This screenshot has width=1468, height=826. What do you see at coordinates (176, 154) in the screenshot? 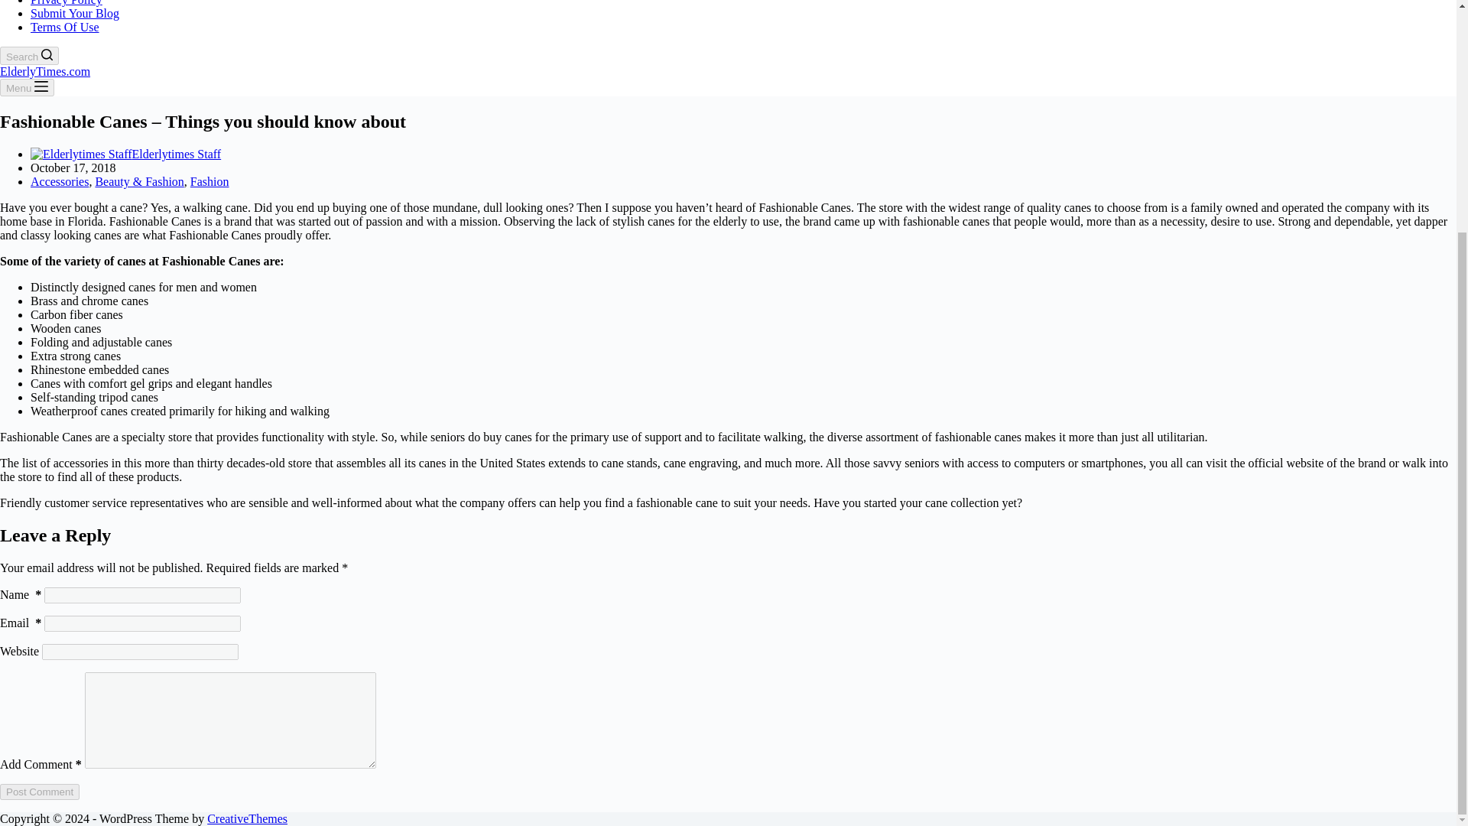
I see `Posts by Elderlytimes Staff` at bounding box center [176, 154].